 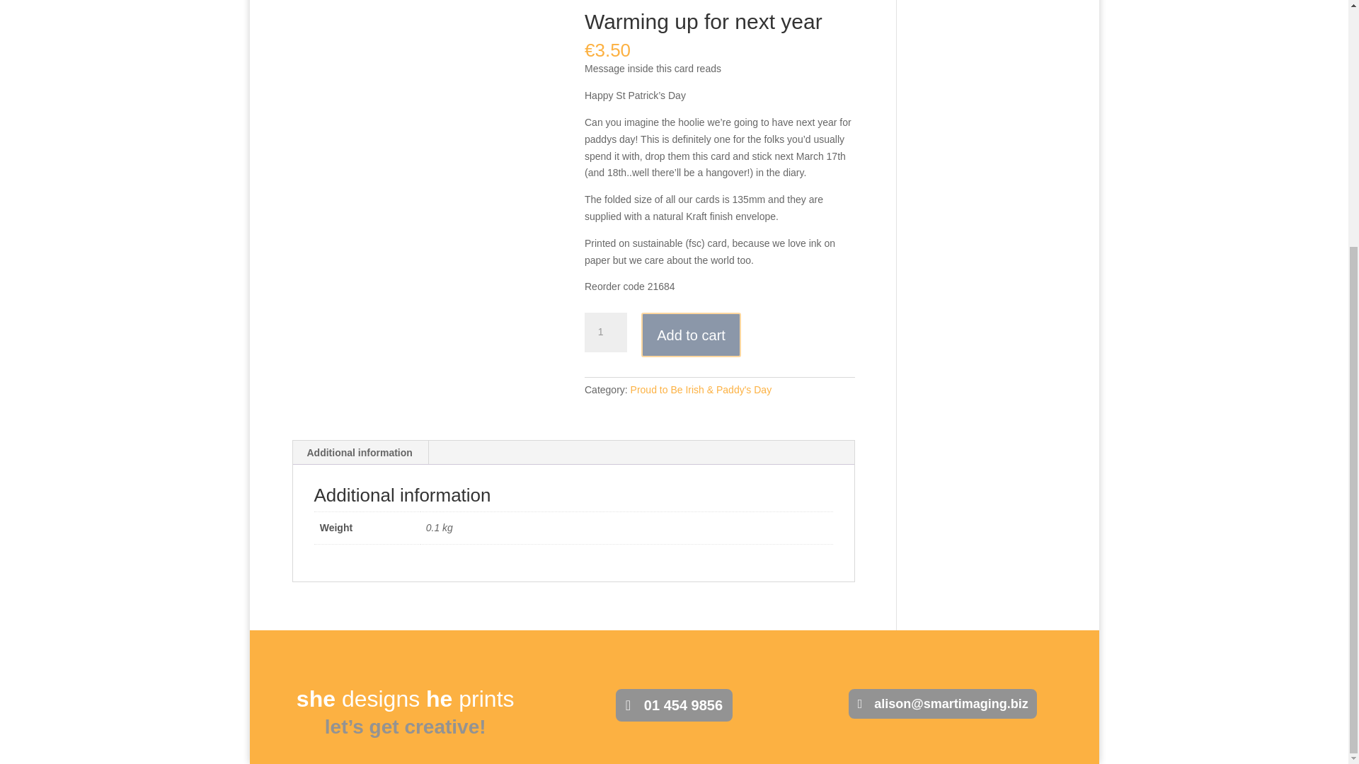 What do you see at coordinates (691, 335) in the screenshot?
I see `Add to cart` at bounding box center [691, 335].